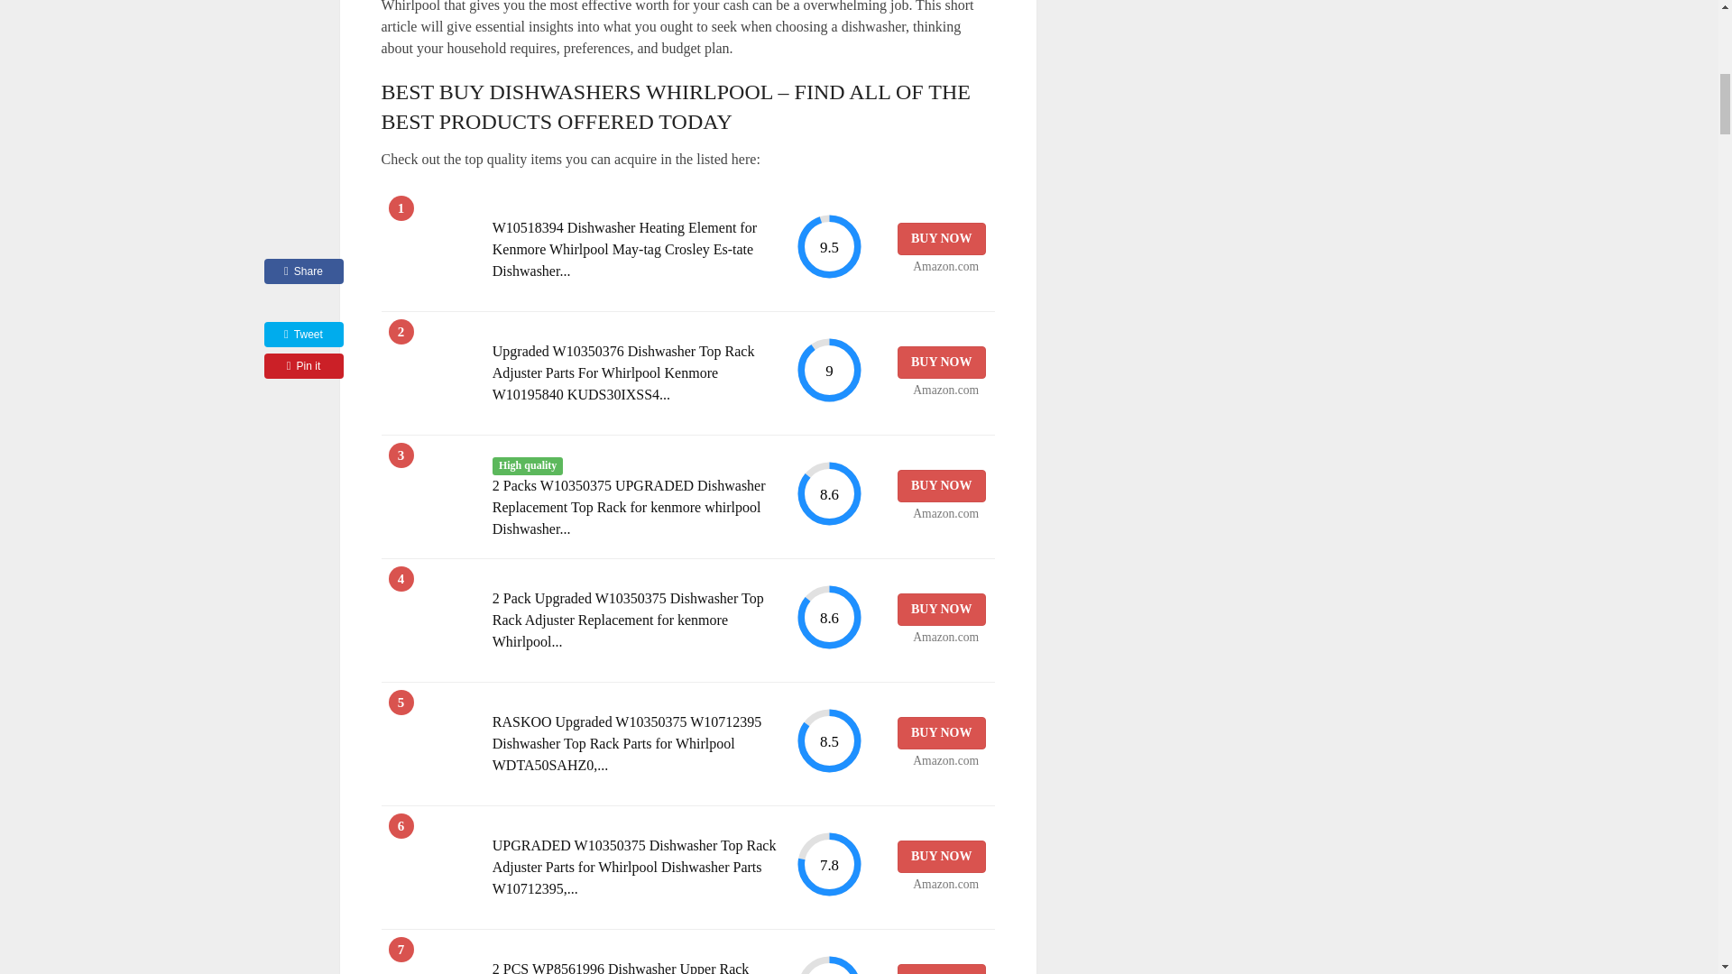 The width and height of the screenshot is (1732, 974). What do you see at coordinates (828, 370) in the screenshot?
I see `9` at bounding box center [828, 370].